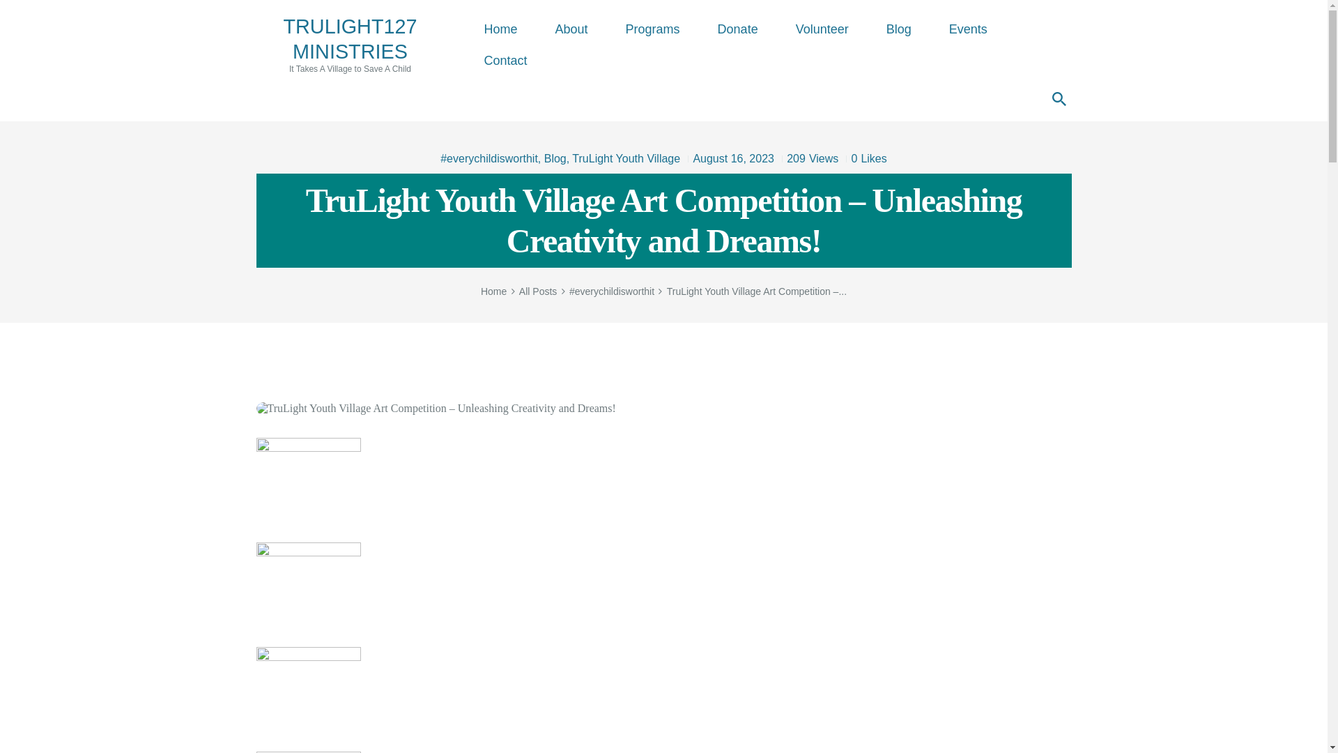  What do you see at coordinates (506, 61) in the screenshot?
I see `Contact` at bounding box center [506, 61].